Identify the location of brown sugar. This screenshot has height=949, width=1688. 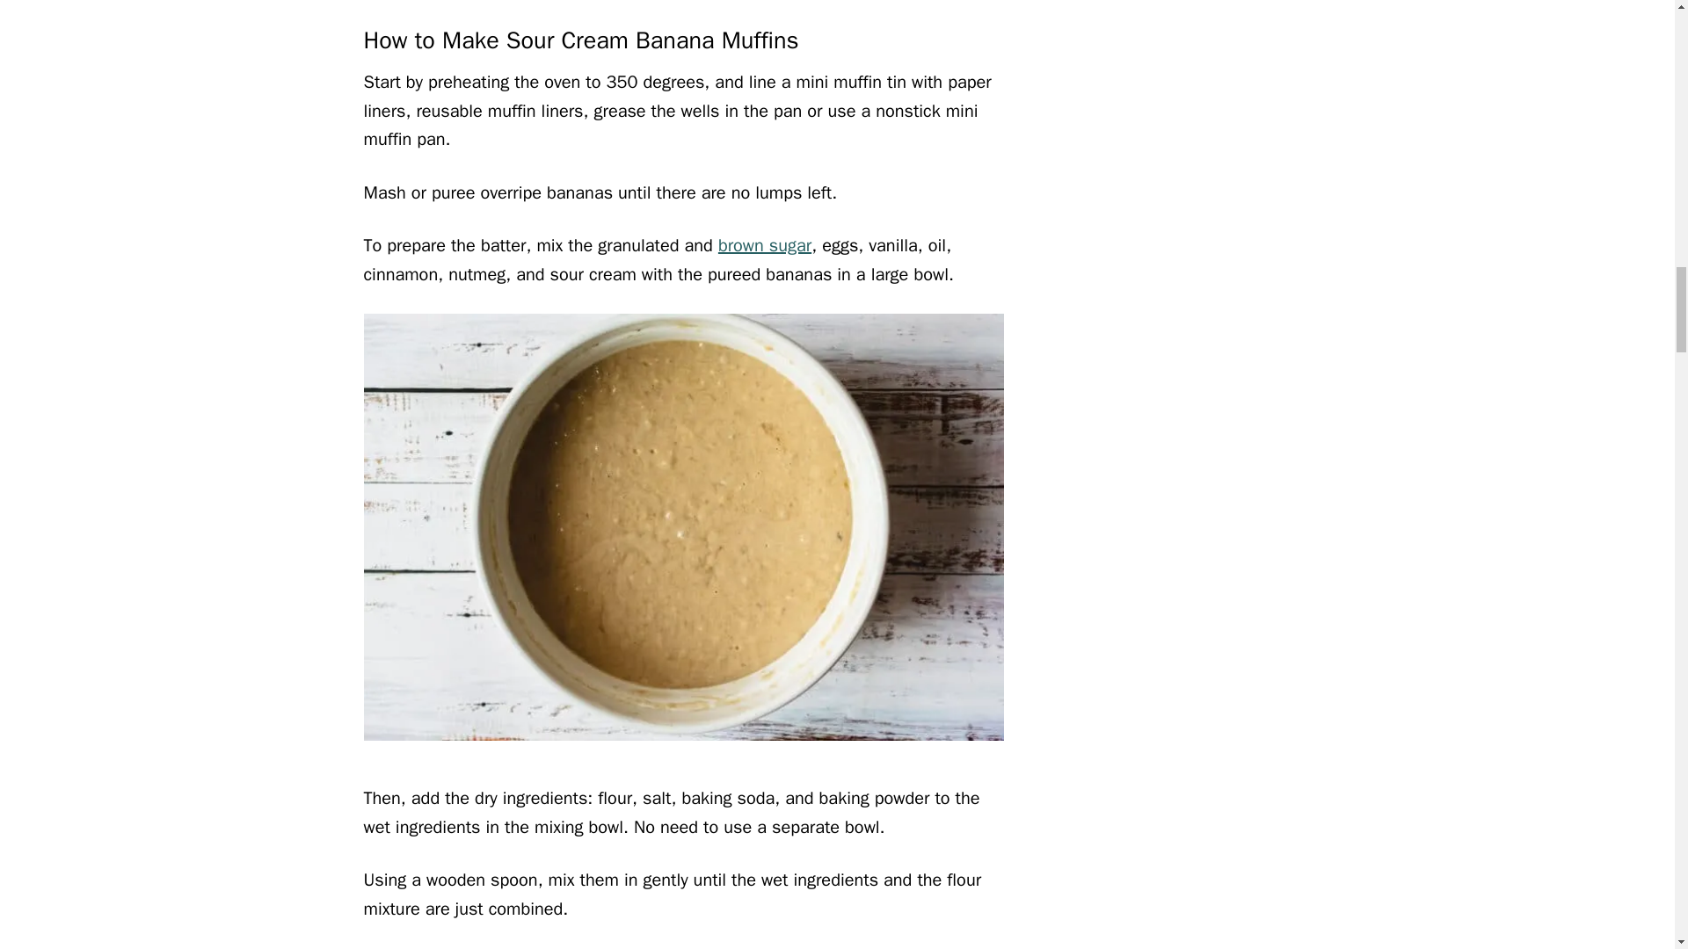
(765, 244).